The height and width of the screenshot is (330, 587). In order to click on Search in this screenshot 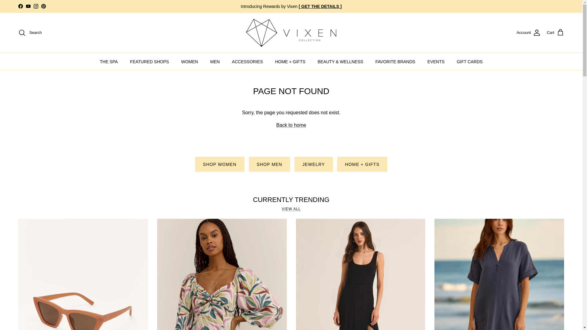, I will do `click(30, 32)`.